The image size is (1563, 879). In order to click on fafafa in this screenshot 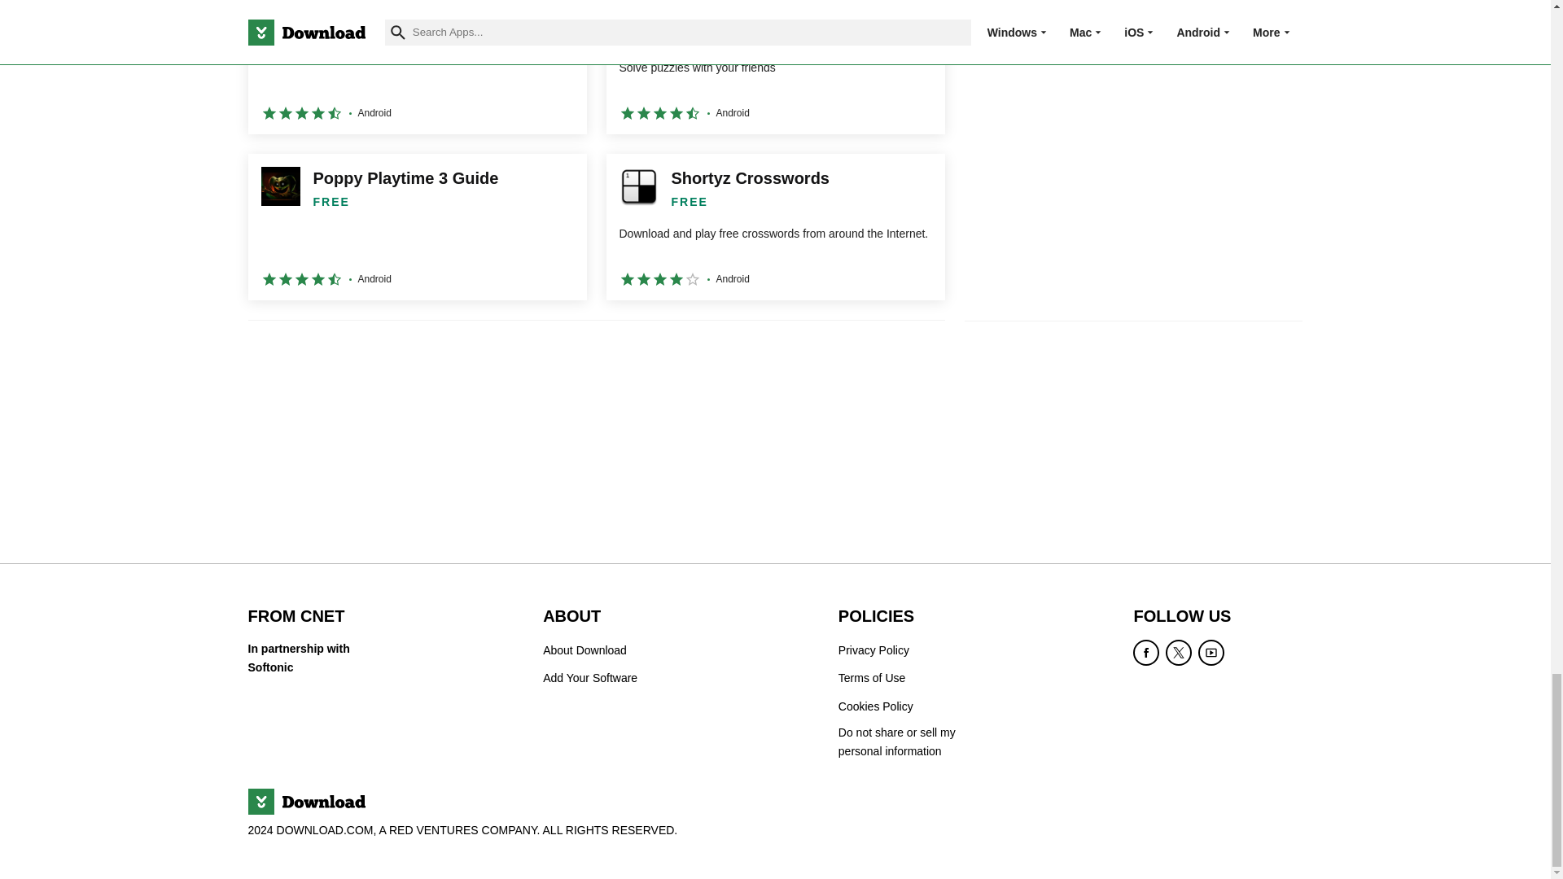, I will do `click(417, 67)`.